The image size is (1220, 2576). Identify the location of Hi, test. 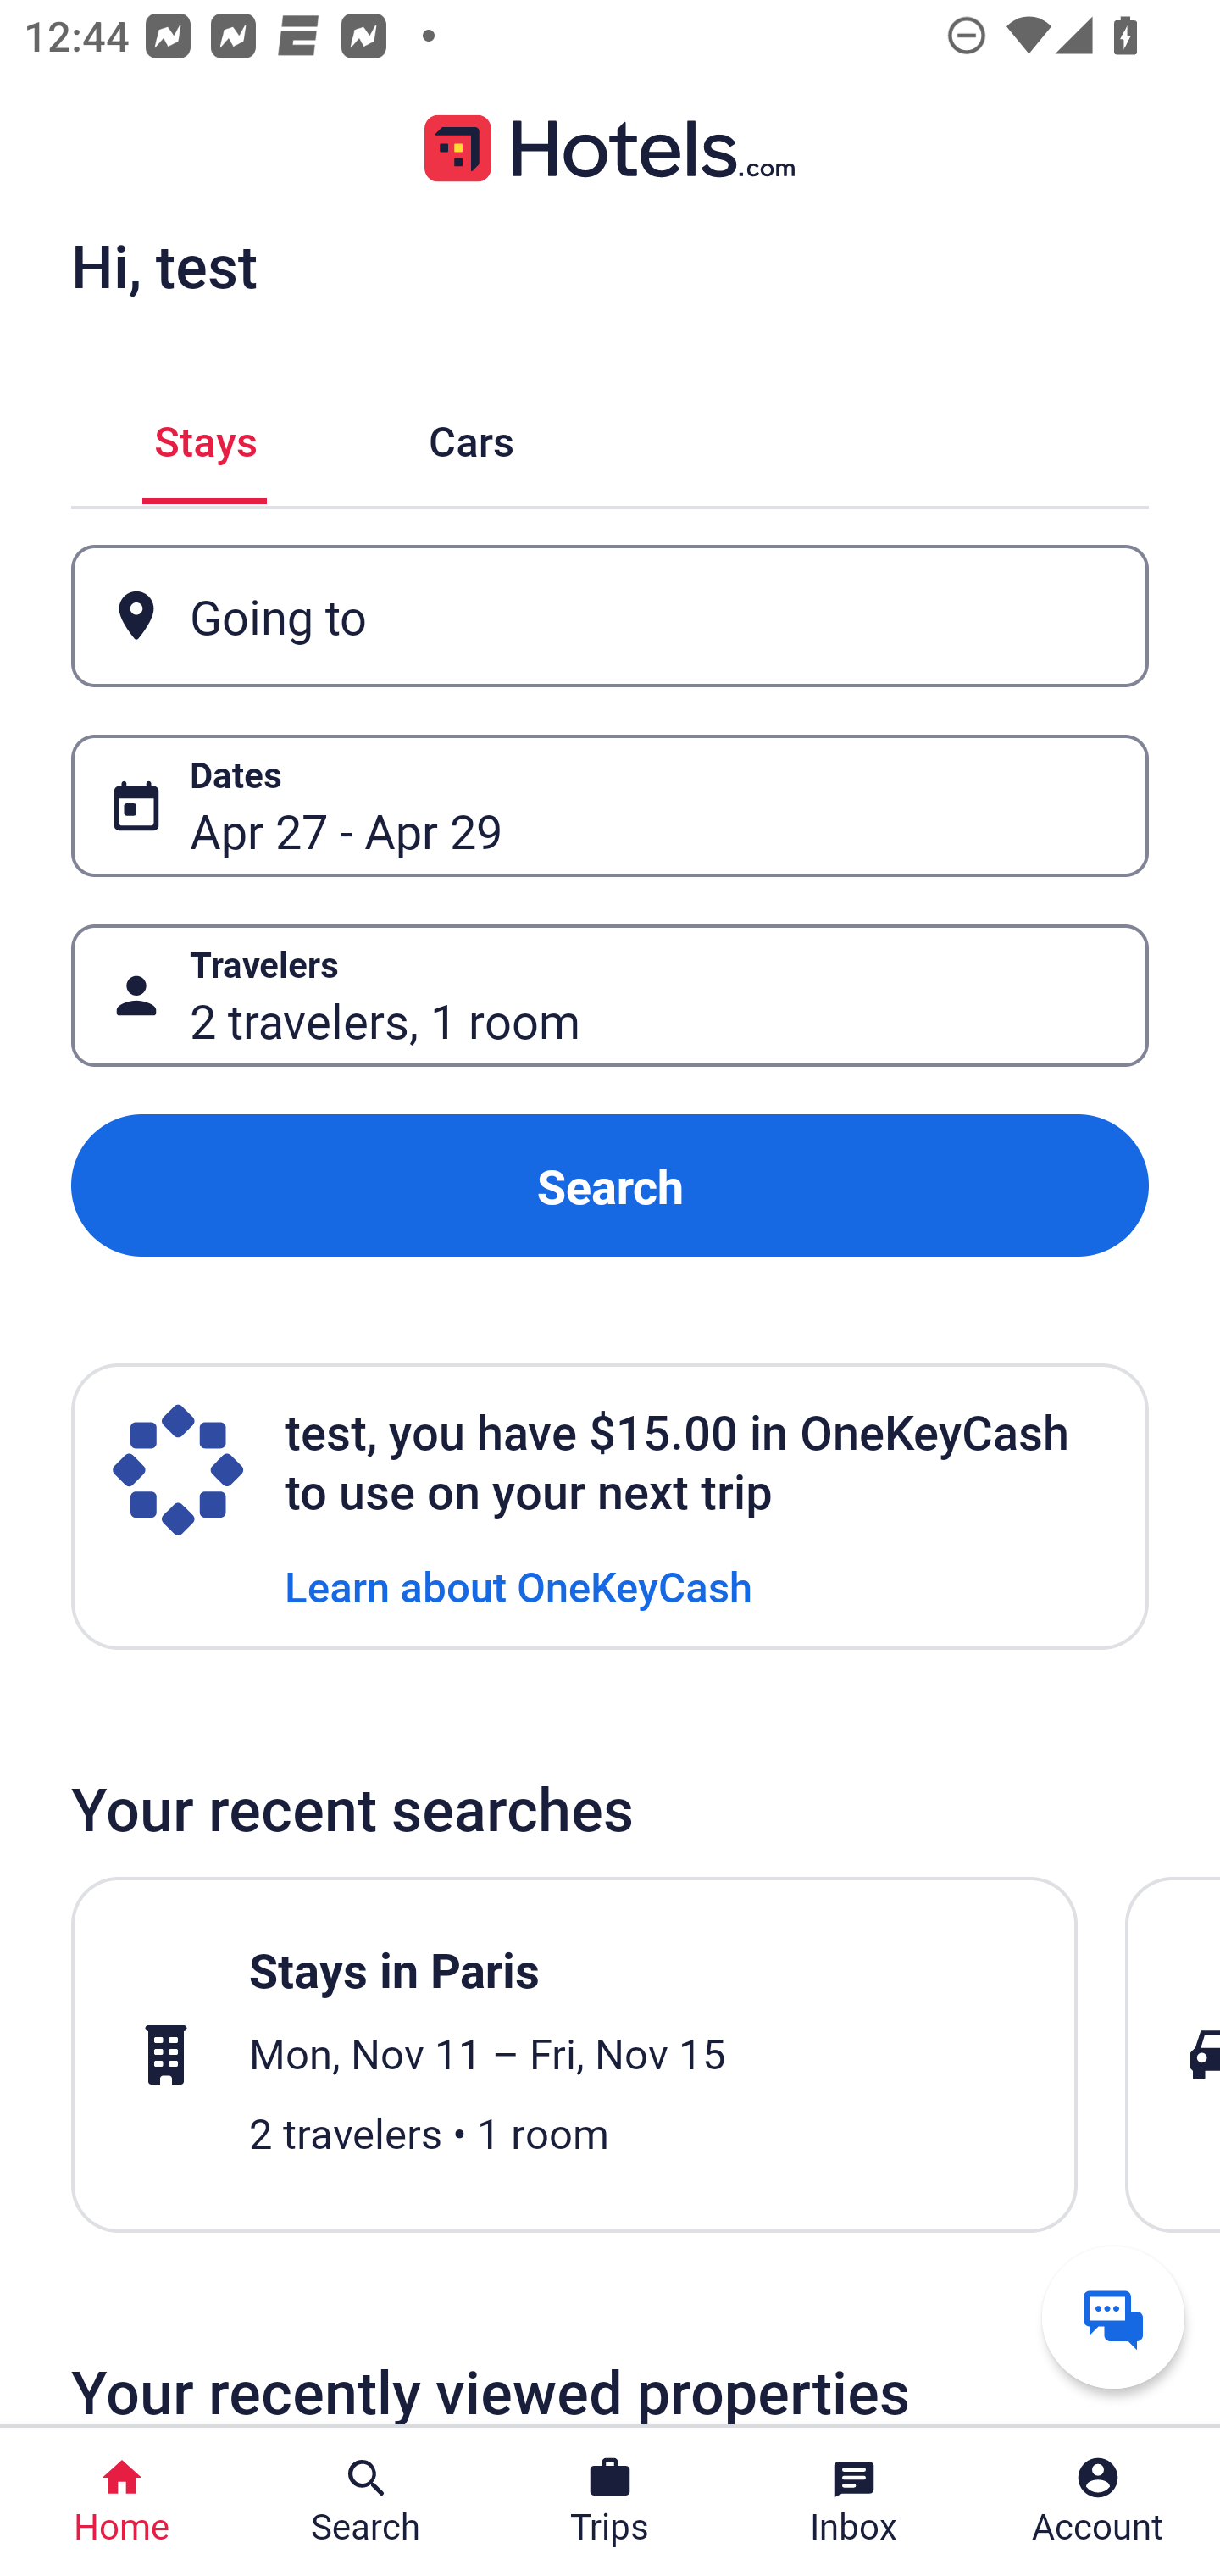
(164, 265).